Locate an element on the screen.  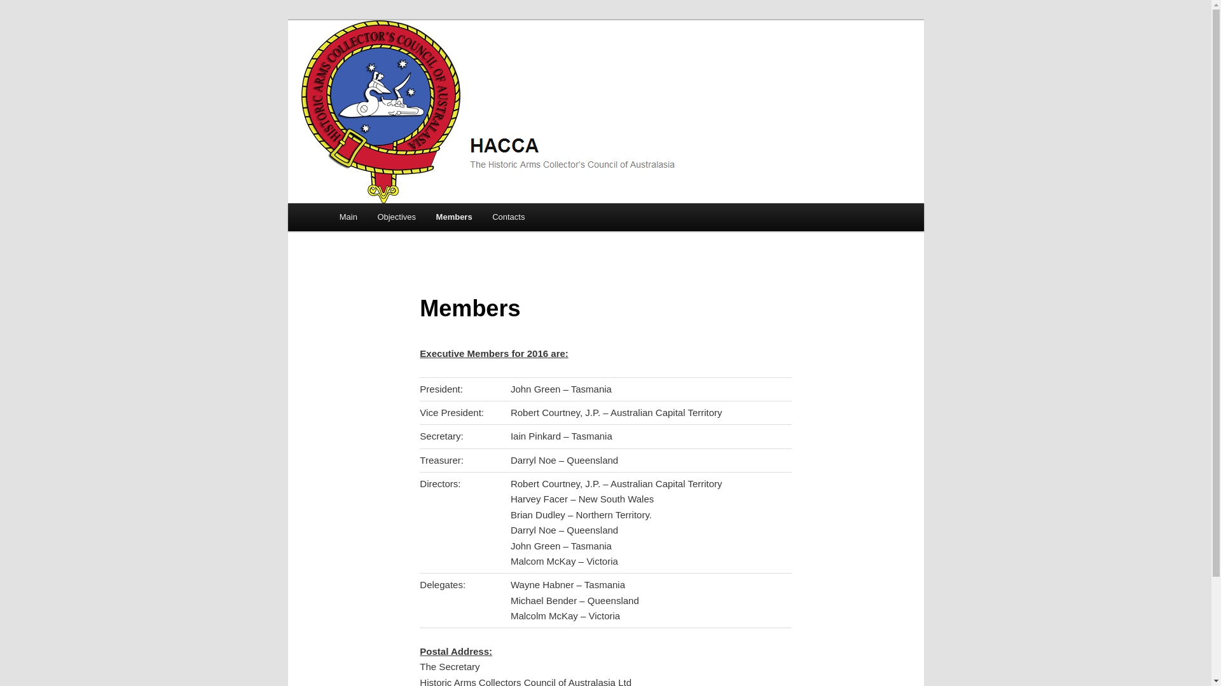
Objectives is located at coordinates (397, 217).